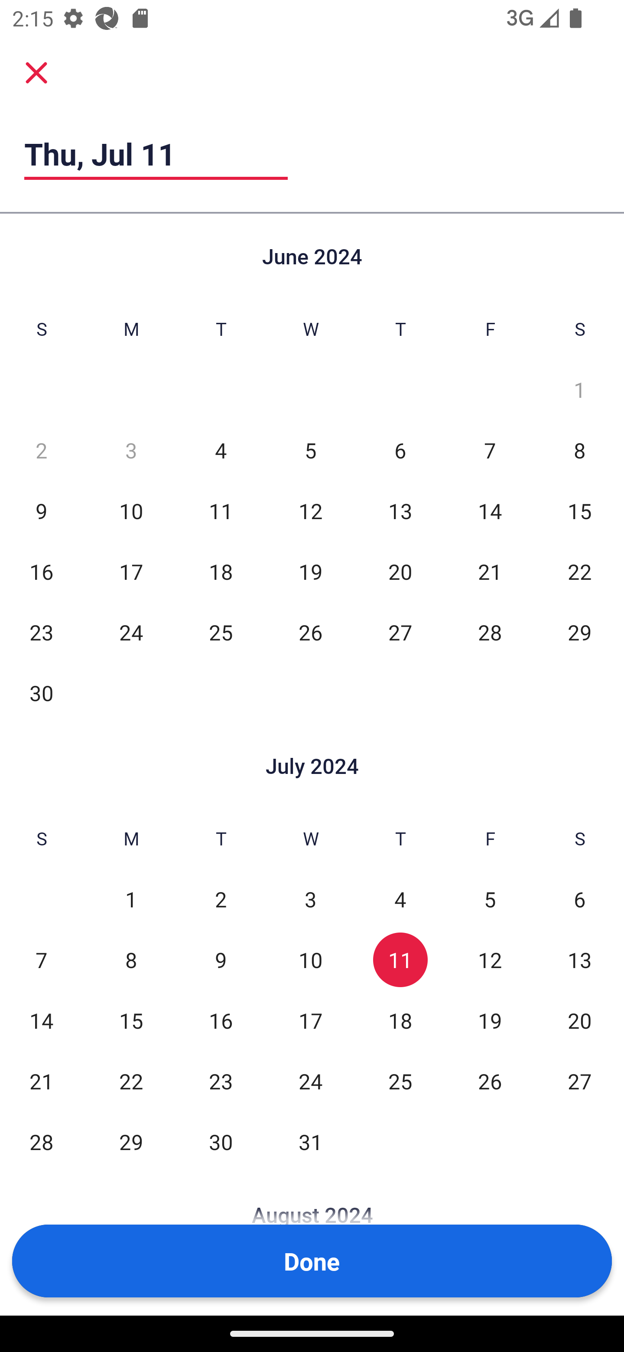 The height and width of the screenshot is (1352, 624). I want to click on Thu, Jul 11, so click(156, 154).